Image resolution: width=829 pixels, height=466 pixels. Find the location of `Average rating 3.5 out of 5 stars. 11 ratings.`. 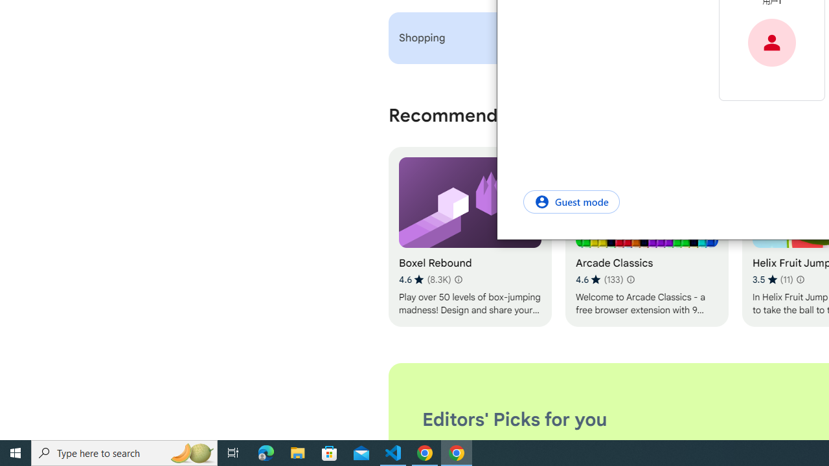

Average rating 3.5 out of 5 stars. 11 ratings. is located at coordinates (772, 280).